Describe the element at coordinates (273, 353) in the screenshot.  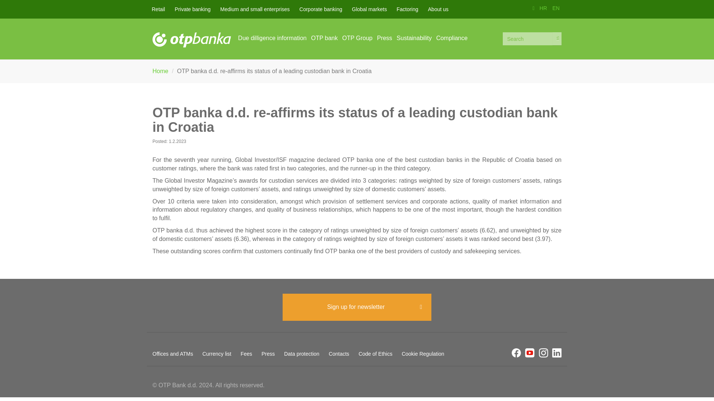
I see `Press` at that location.